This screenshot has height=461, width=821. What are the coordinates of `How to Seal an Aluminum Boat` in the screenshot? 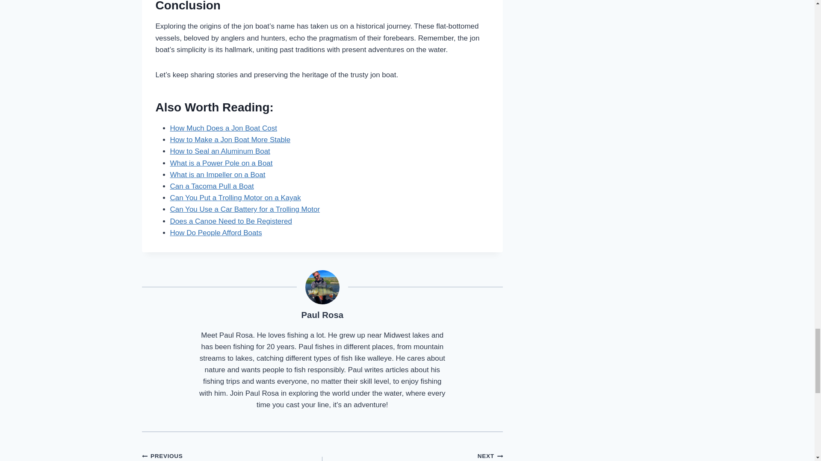 It's located at (220, 151).